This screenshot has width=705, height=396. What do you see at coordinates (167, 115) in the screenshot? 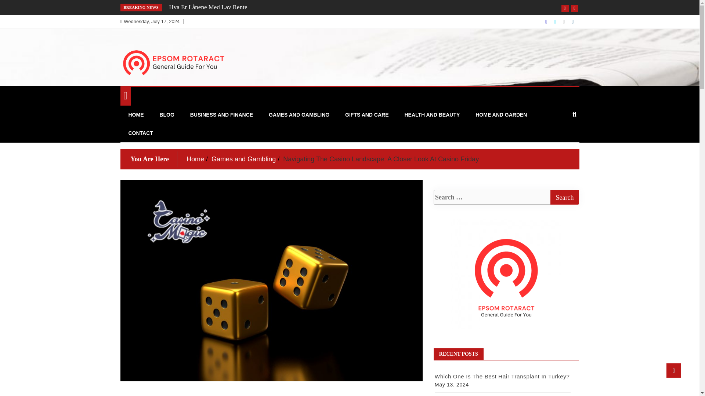
I see `BLOG` at bounding box center [167, 115].